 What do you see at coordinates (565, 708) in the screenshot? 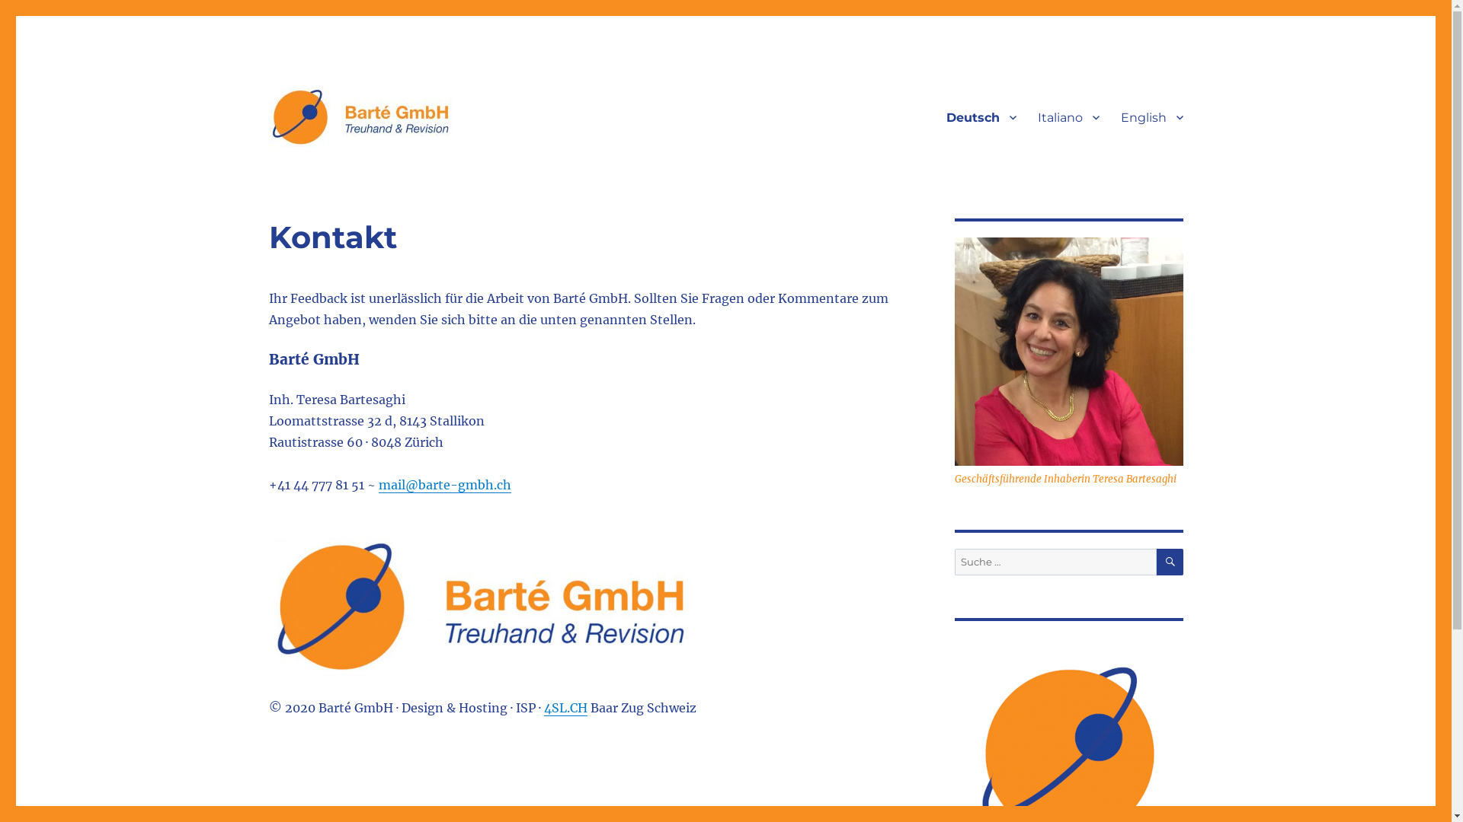
I see `4SL.CH` at bounding box center [565, 708].